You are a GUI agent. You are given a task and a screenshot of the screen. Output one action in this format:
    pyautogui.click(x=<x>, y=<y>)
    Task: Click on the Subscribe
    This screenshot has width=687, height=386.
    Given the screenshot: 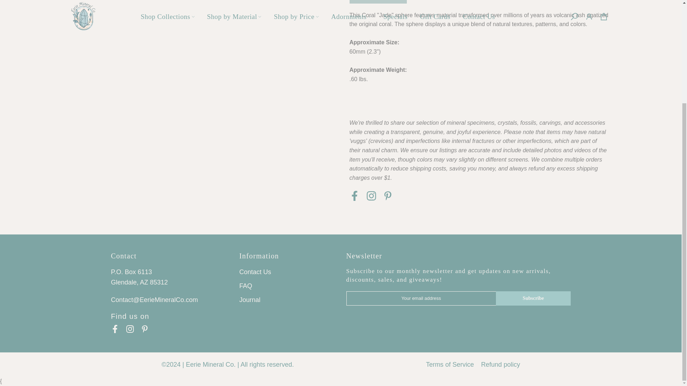 What is the action you would take?
    pyautogui.click(x=533, y=298)
    